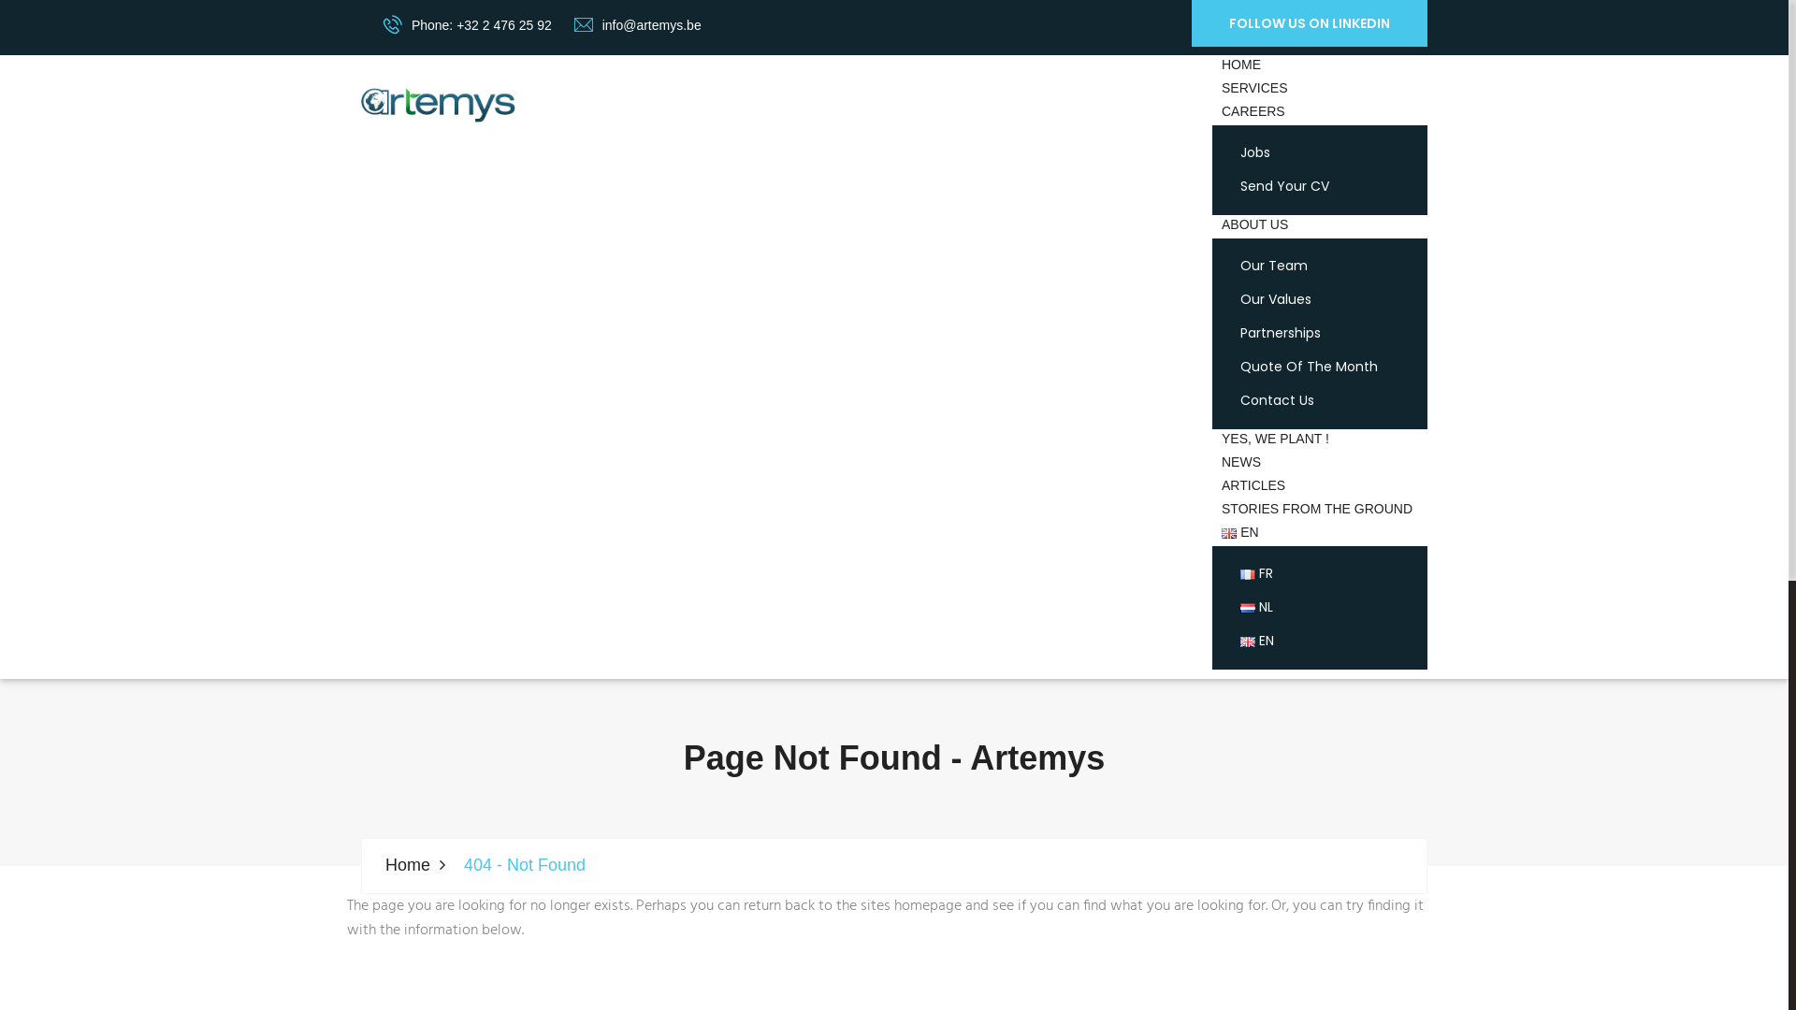 This screenshot has height=1010, width=1796. What do you see at coordinates (1240, 535) in the screenshot?
I see `EN` at bounding box center [1240, 535].